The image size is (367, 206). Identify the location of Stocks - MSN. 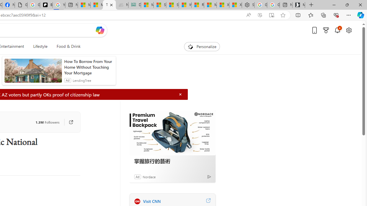
(172, 5).